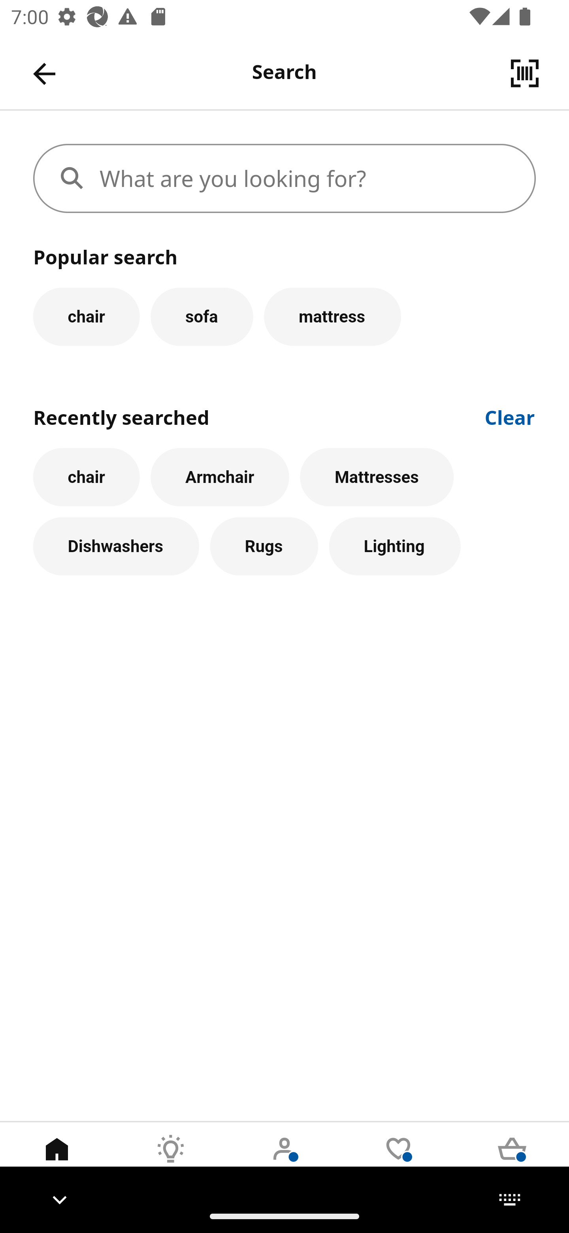 This screenshot has width=569, height=1233. What do you see at coordinates (171, 1161) in the screenshot?
I see `Inspirations
Tab 2 of 5` at bounding box center [171, 1161].